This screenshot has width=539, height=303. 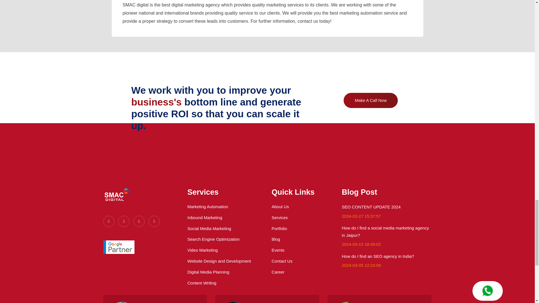 What do you see at coordinates (280, 217) in the screenshot?
I see `Services` at bounding box center [280, 217].